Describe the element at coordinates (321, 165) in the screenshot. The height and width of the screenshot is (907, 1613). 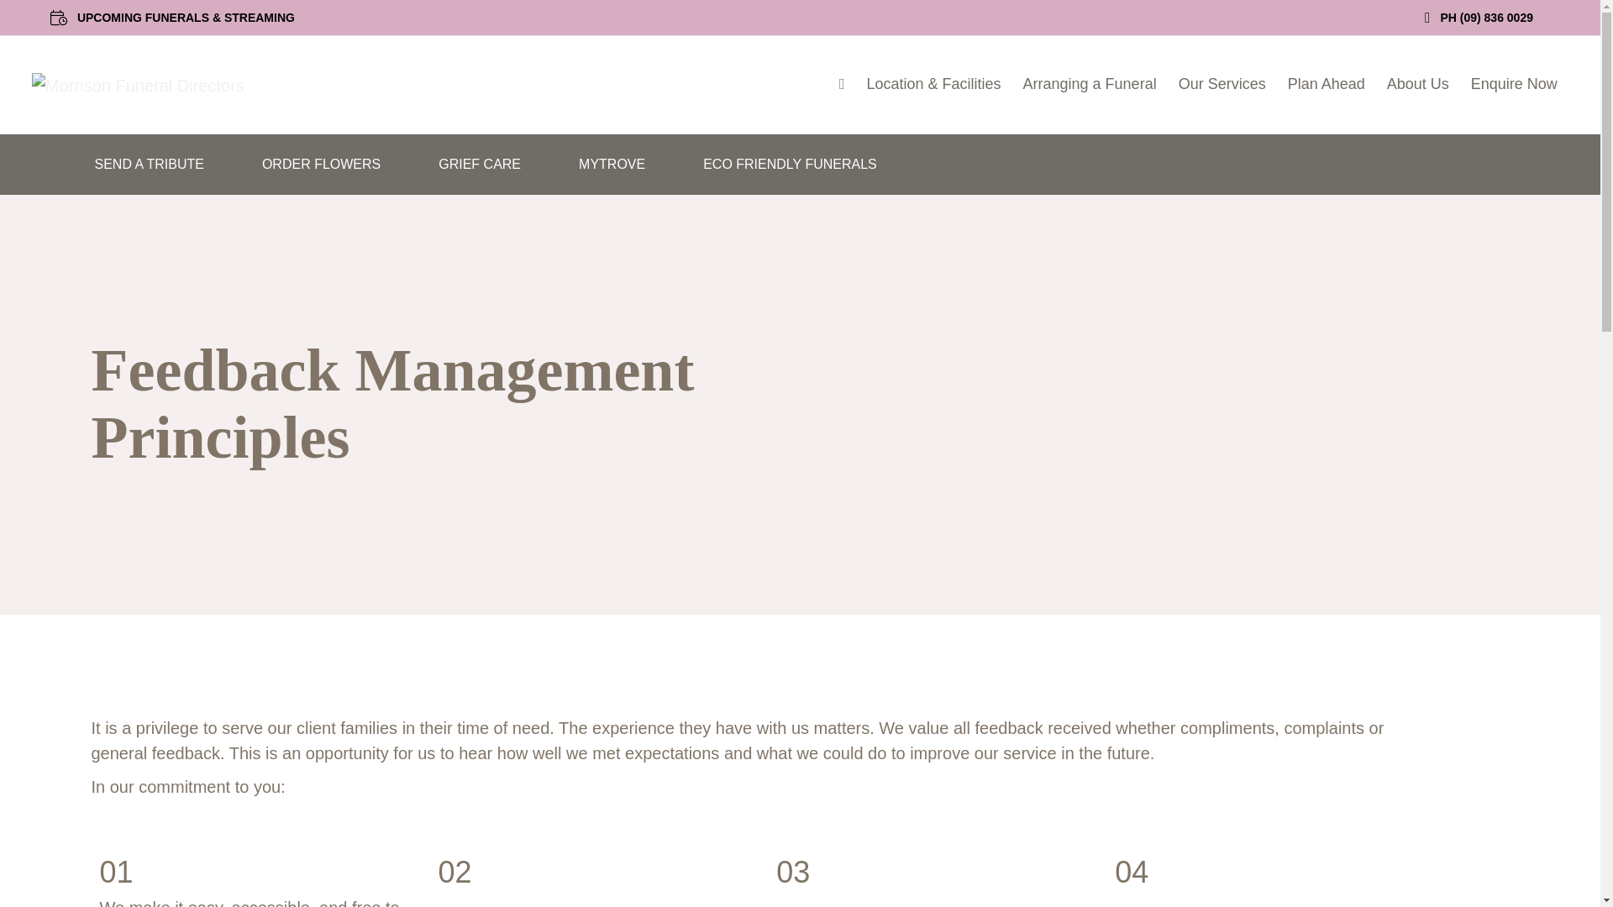
I see `ORDER FLOWERS` at that location.